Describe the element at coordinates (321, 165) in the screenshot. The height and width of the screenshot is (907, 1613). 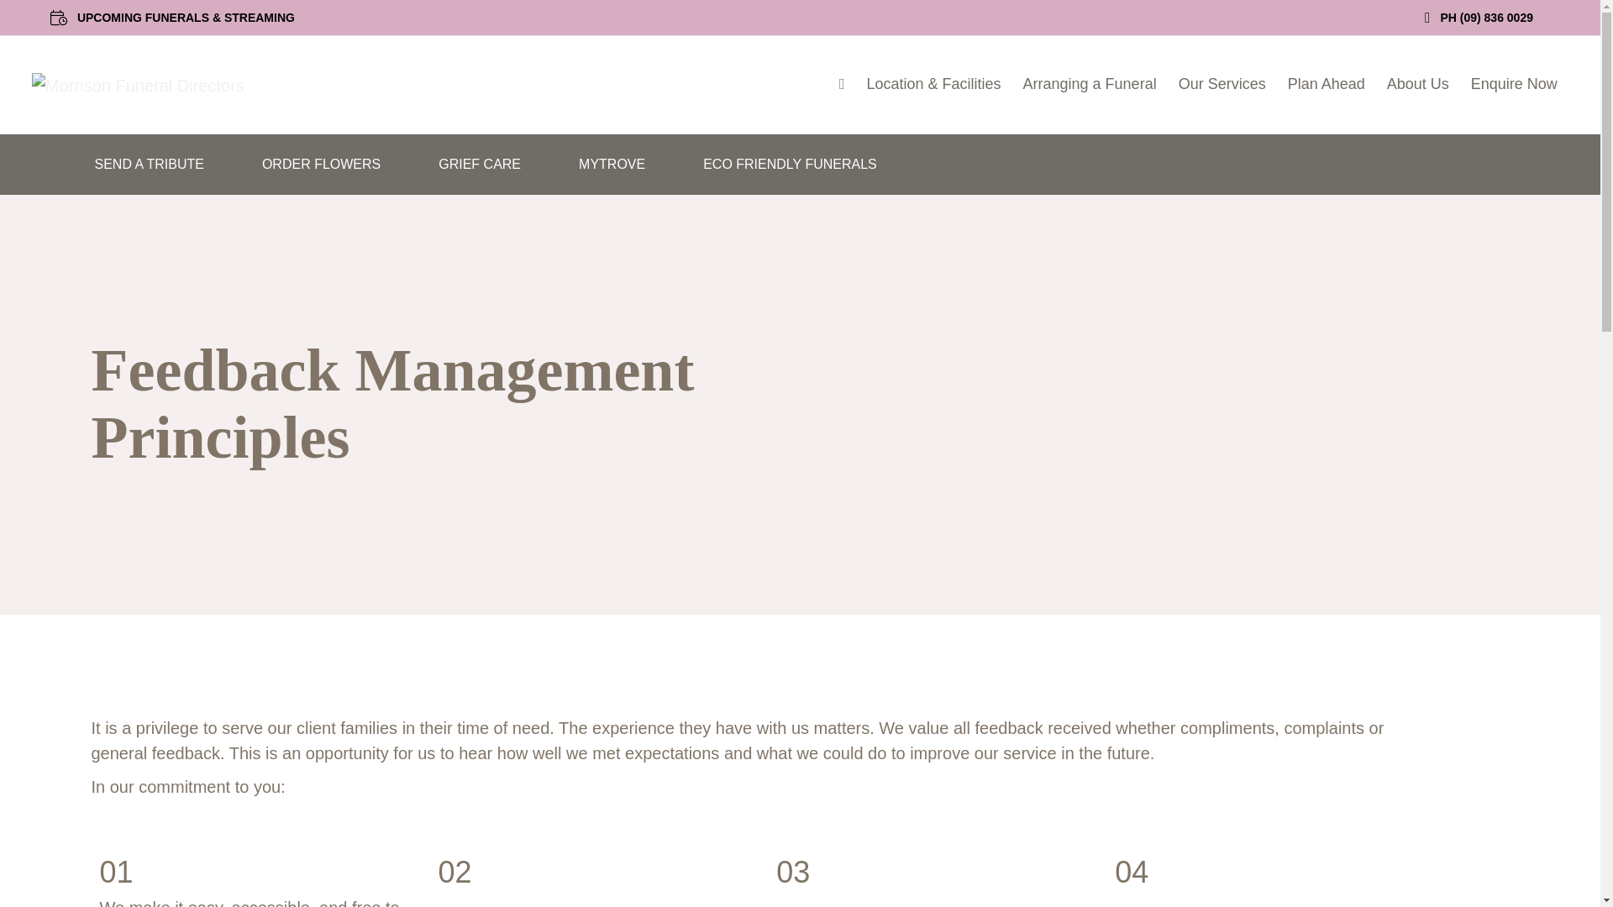
I see `ORDER FLOWERS` at that location.